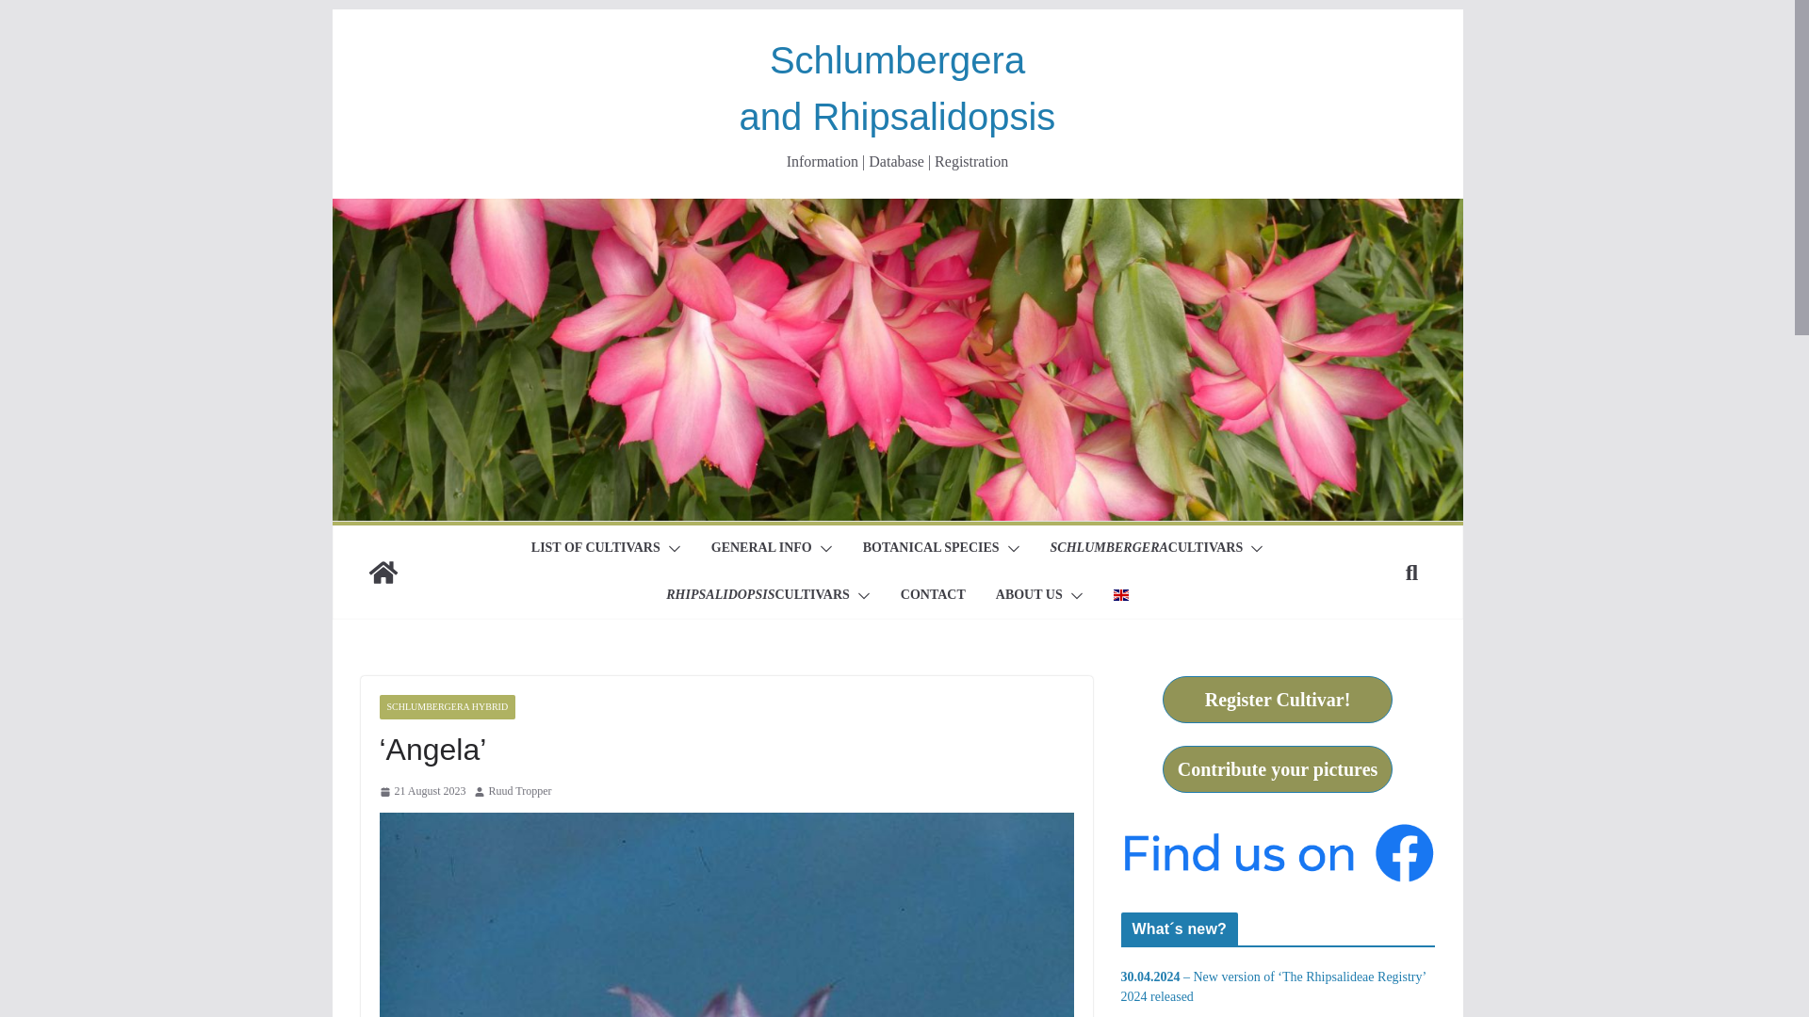  I want to click on Schlumbergera and Rhipsalidopsis, so click(898, 89).